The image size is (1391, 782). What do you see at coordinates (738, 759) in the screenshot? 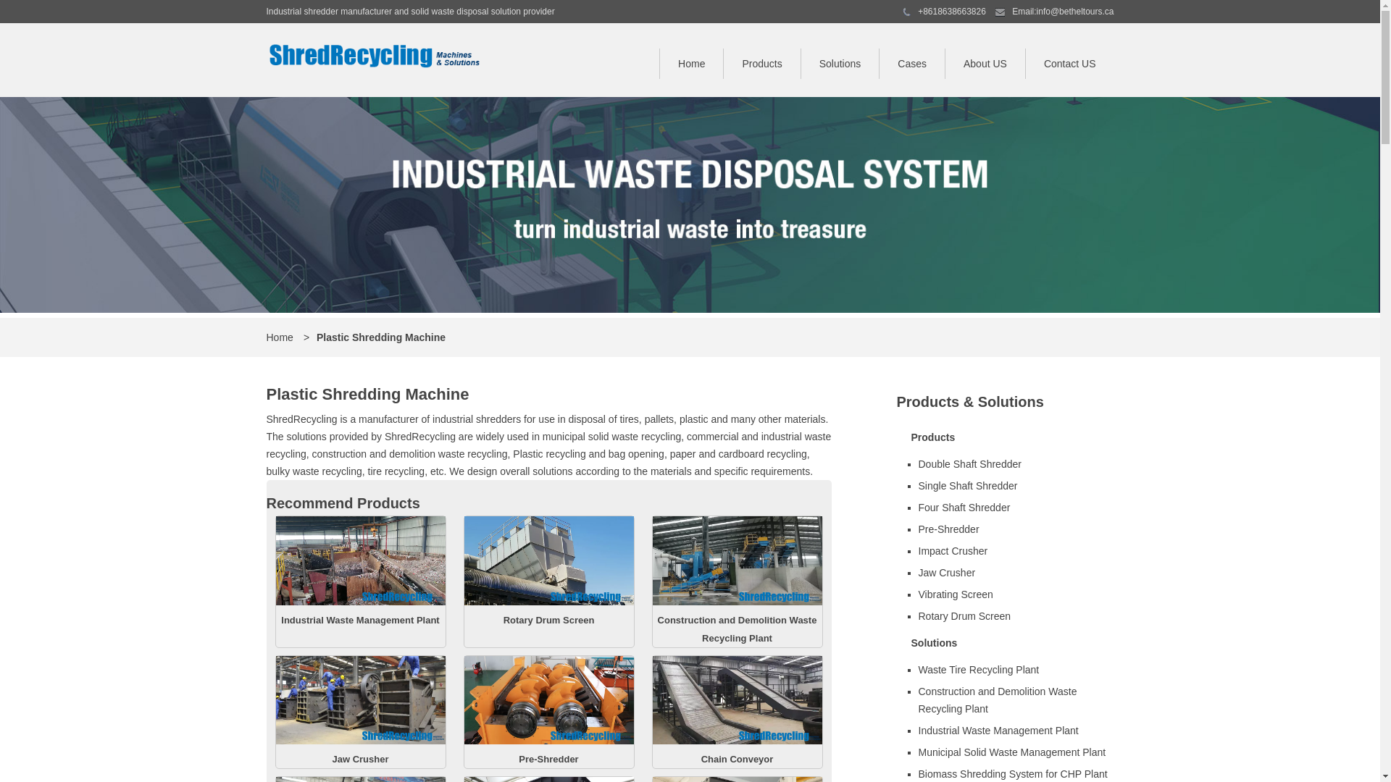
I see `Chain Conveyor` at bounding box center [738, 759].